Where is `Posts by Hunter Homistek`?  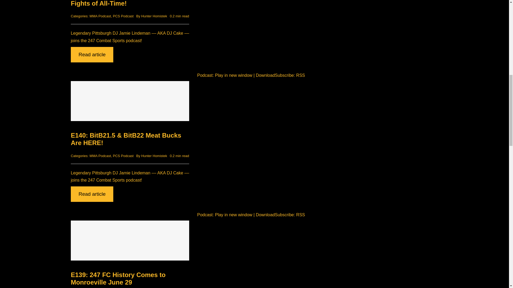 Posts by Hunter Homistek is located at coordinates (154, 16).